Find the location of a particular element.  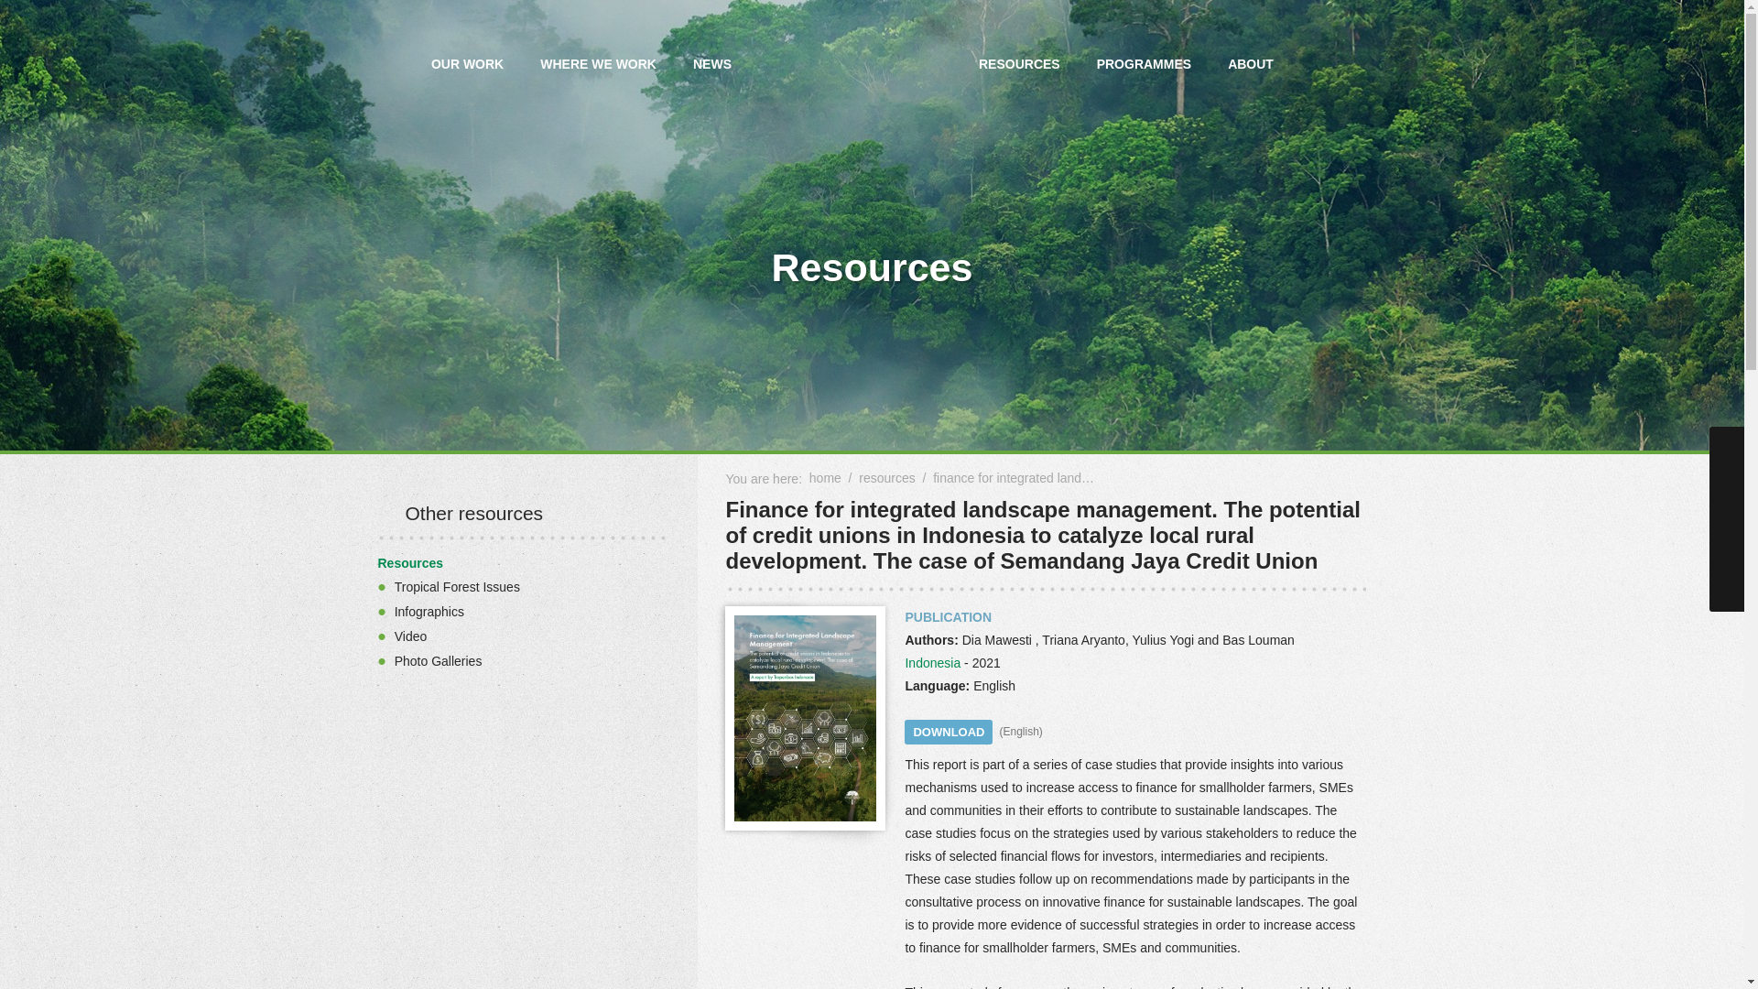

About is located at coordinates (1251, 66).